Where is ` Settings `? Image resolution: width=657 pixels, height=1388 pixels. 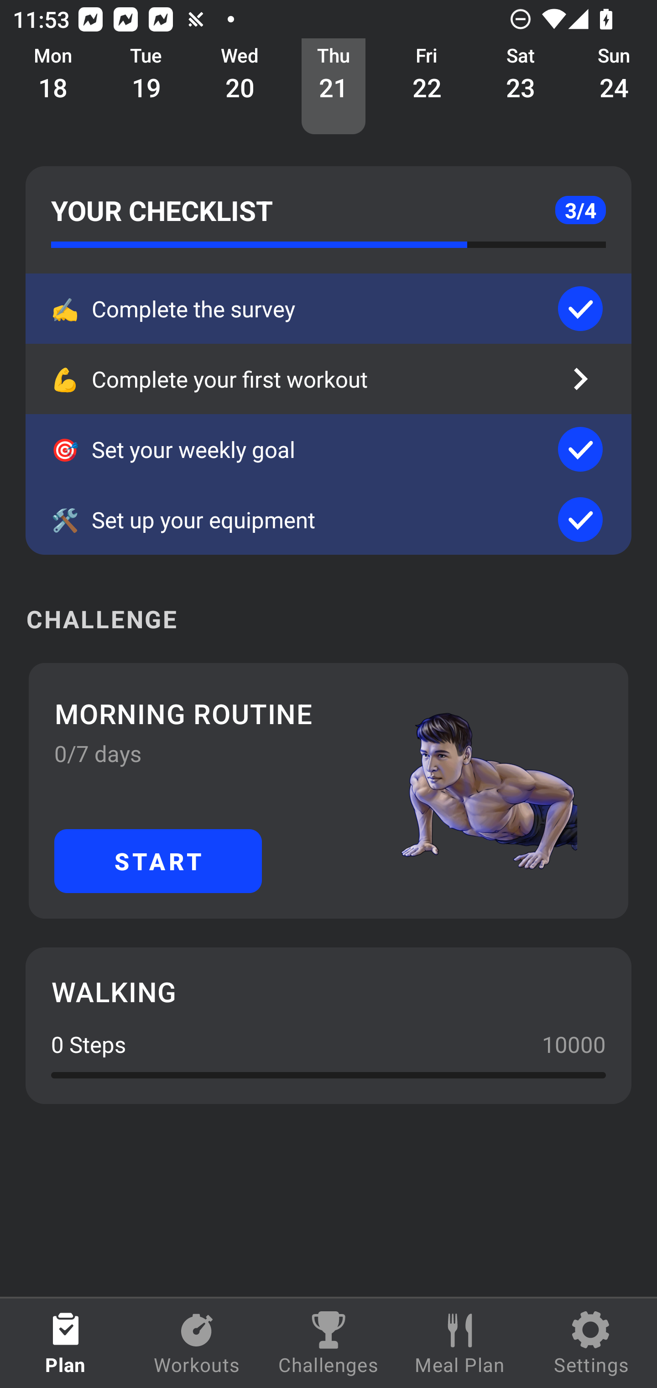  Settings  is located at coordinates (591, 1343).